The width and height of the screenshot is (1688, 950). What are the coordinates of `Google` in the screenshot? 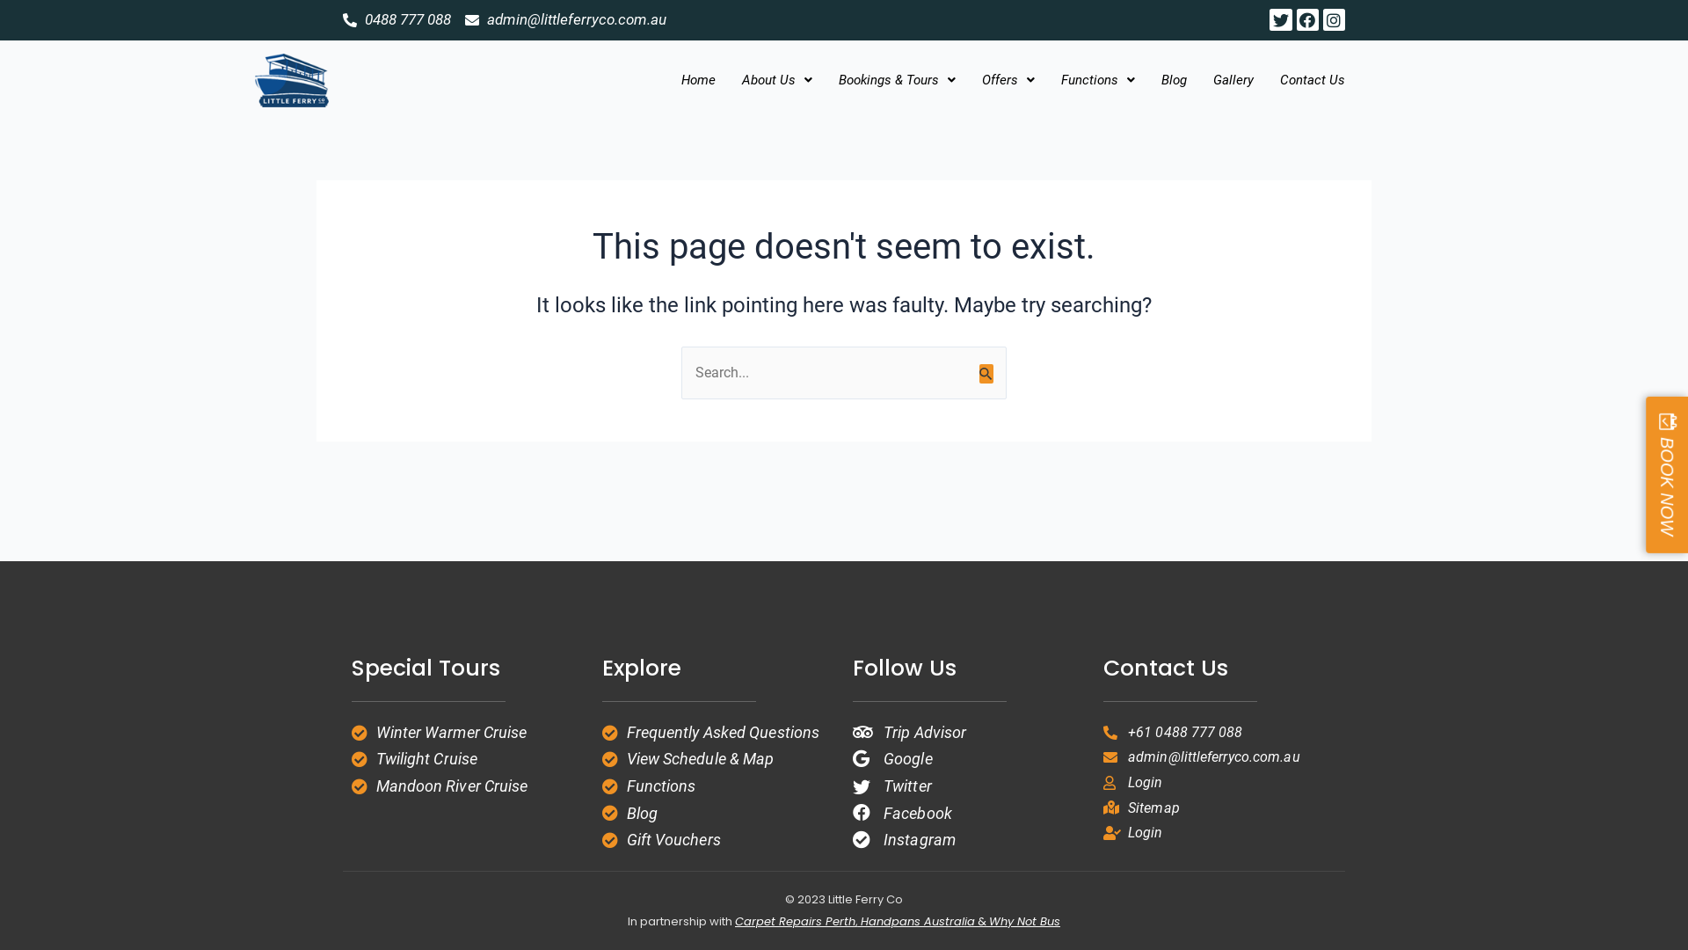 It's located at (969, 759).